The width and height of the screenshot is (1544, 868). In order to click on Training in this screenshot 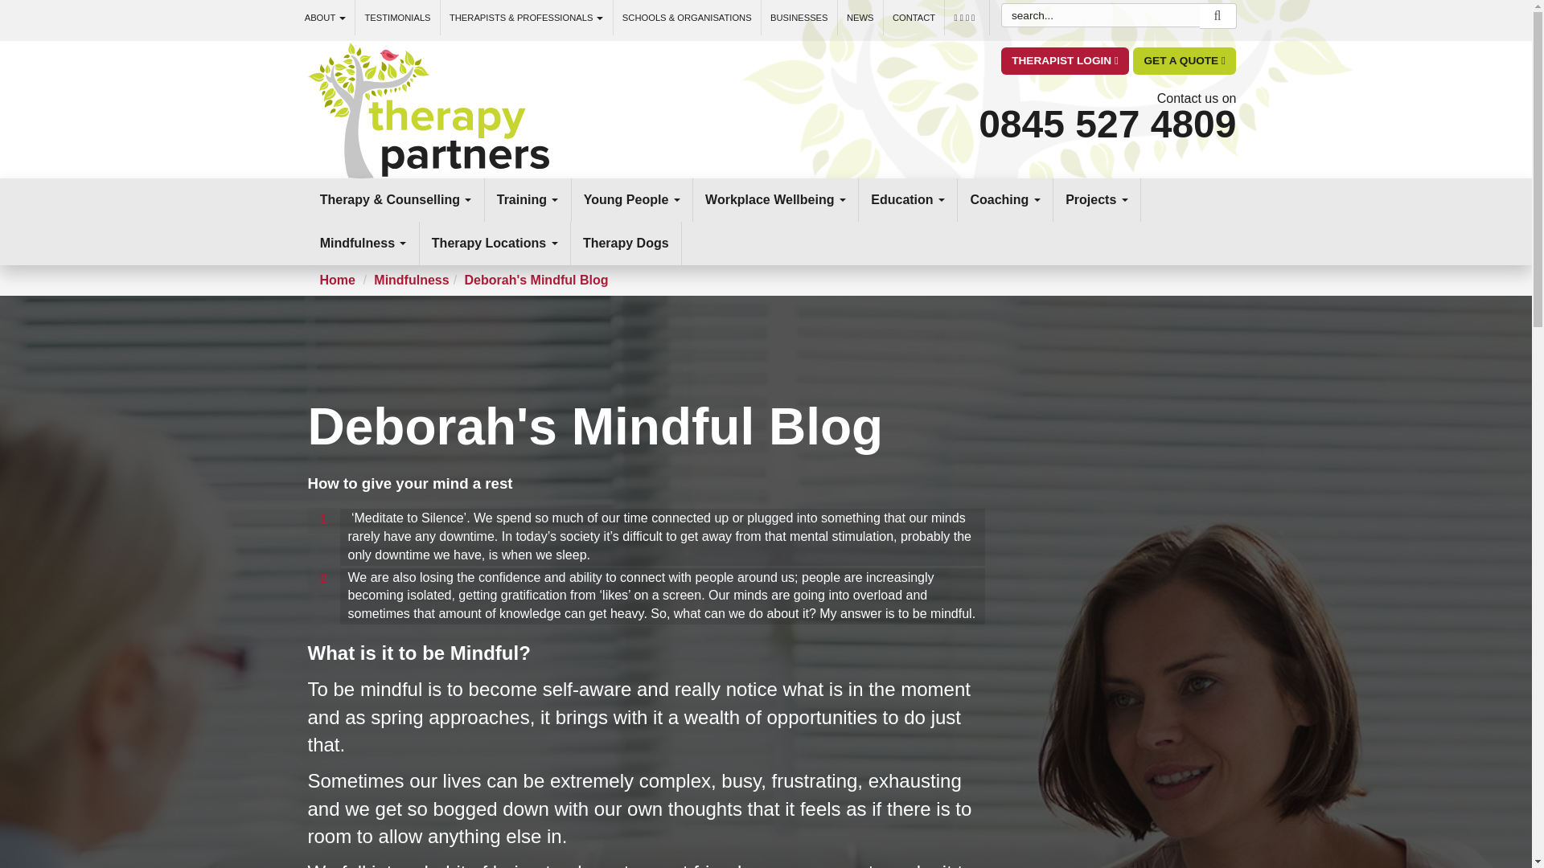, I will do `click(528, 200)`.